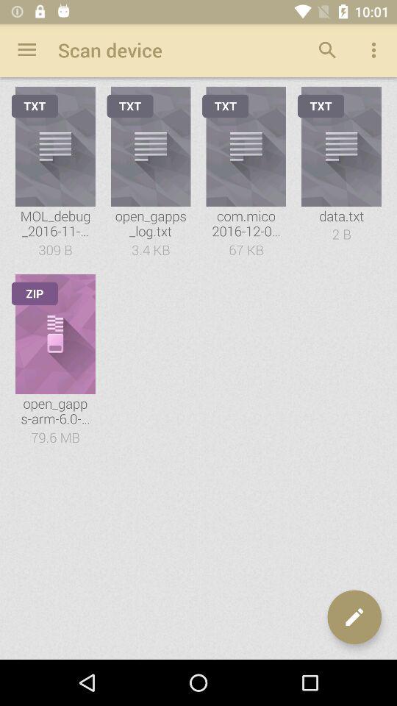  Describe the element at coordinates (354, 617) in the screenshot. I see `click icon below 2 b item` at that location.